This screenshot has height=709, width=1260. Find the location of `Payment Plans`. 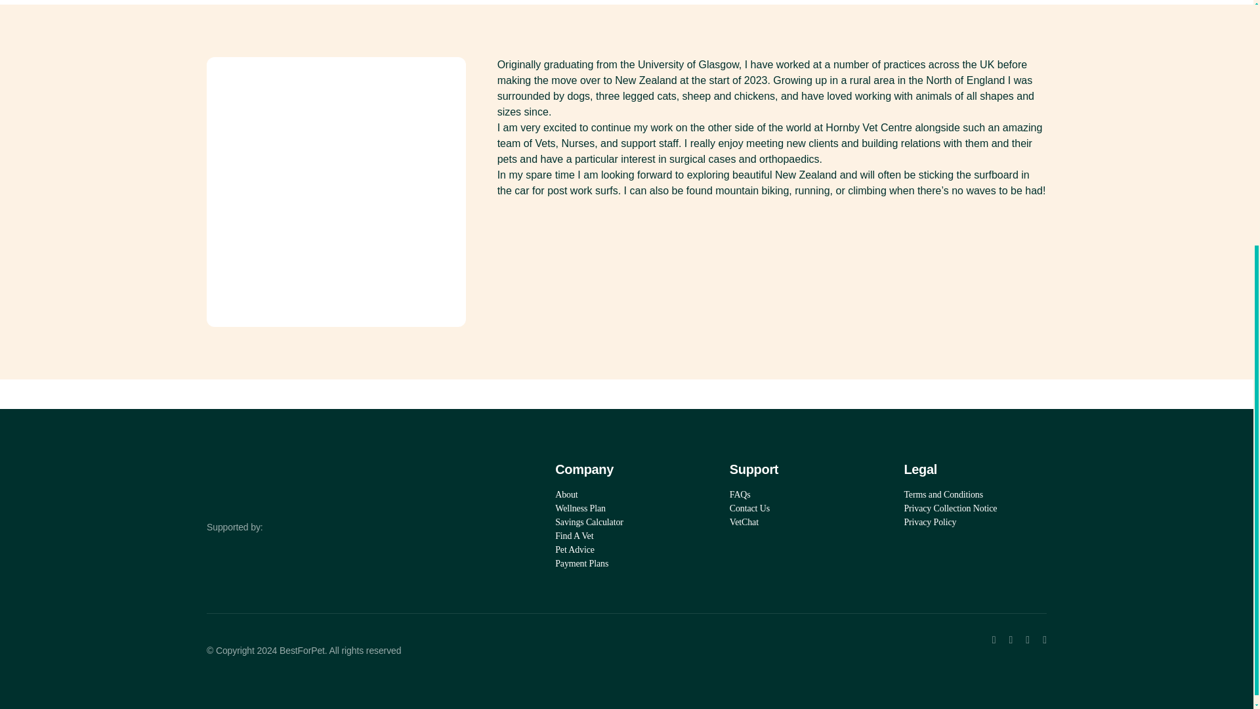

Payment Plans is located at coordinates (626, 563).